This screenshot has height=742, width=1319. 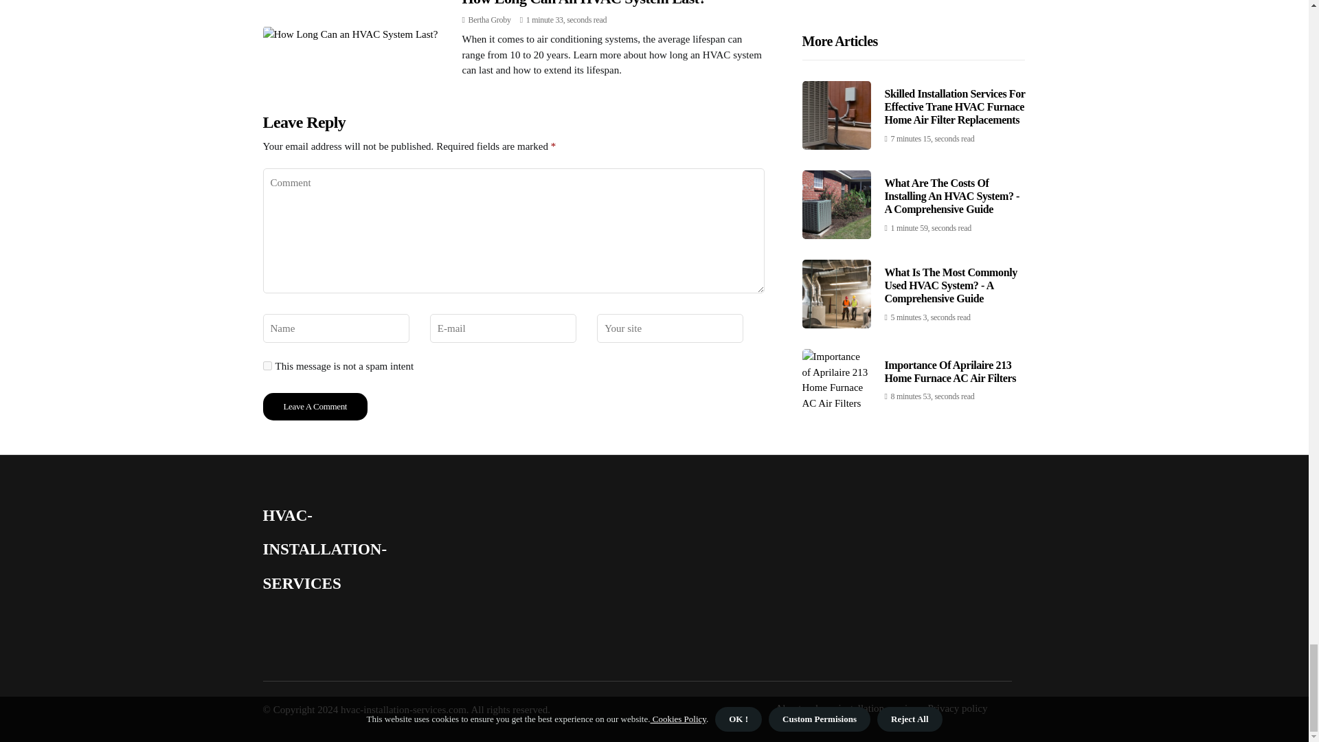 What do you see at coordinates (315, 407) in the screenshot?
I see `Leave a Comment` at bounding box center [315, 407].